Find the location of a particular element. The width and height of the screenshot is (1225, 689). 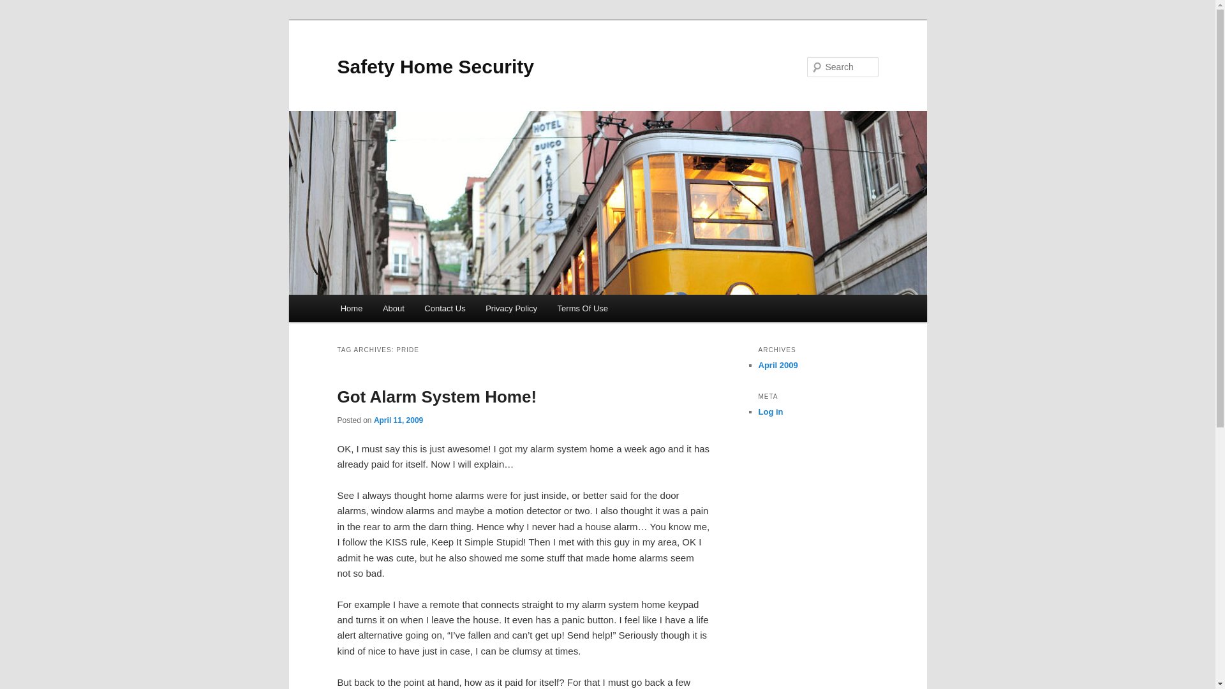

Privacy Policy is located at coordinates (510, 309).